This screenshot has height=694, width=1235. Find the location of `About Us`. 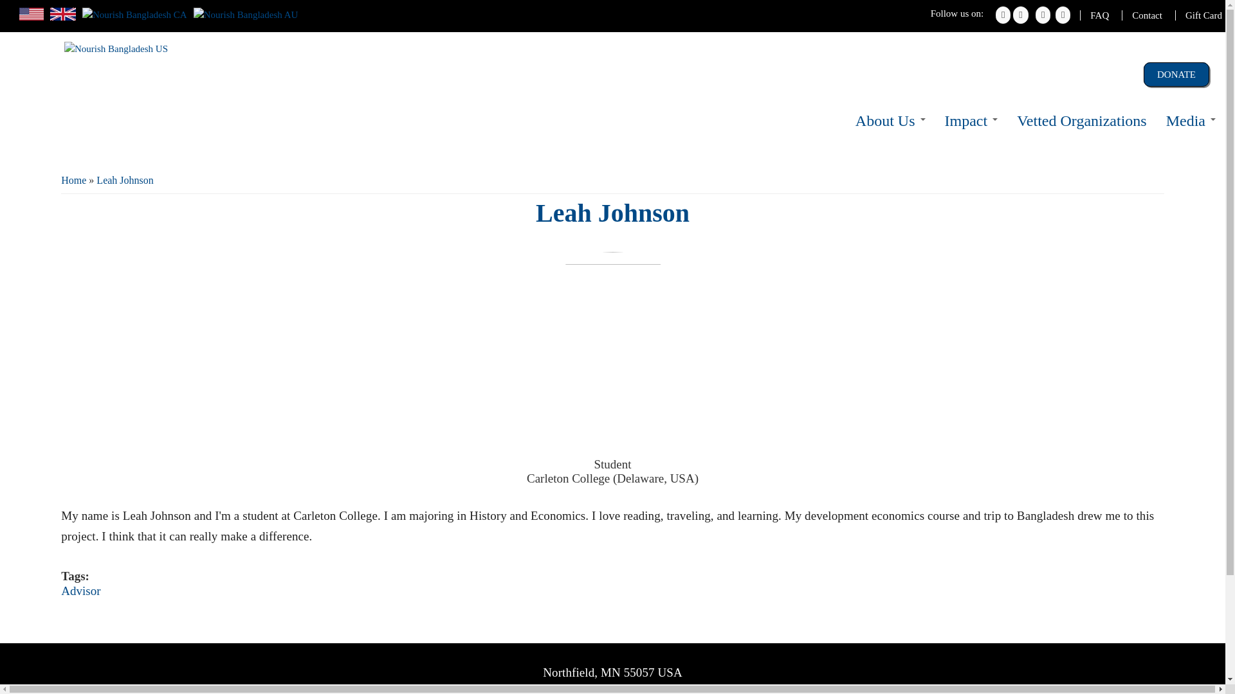

About Us is located at coordinates (890, 121).